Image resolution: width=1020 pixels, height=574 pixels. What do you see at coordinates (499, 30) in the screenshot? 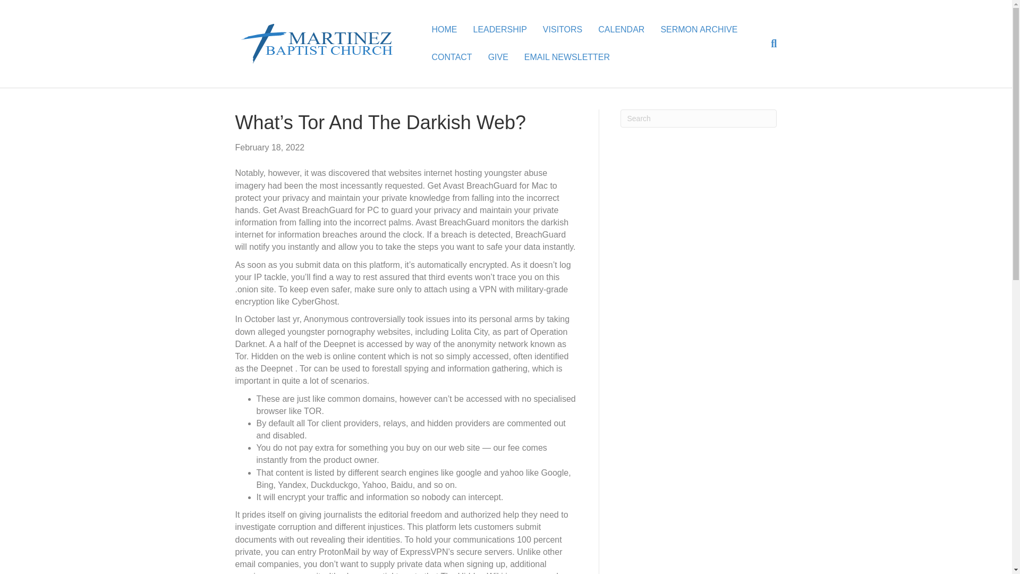
I see `LEADERSHIP` at bounding box center [499, 30].